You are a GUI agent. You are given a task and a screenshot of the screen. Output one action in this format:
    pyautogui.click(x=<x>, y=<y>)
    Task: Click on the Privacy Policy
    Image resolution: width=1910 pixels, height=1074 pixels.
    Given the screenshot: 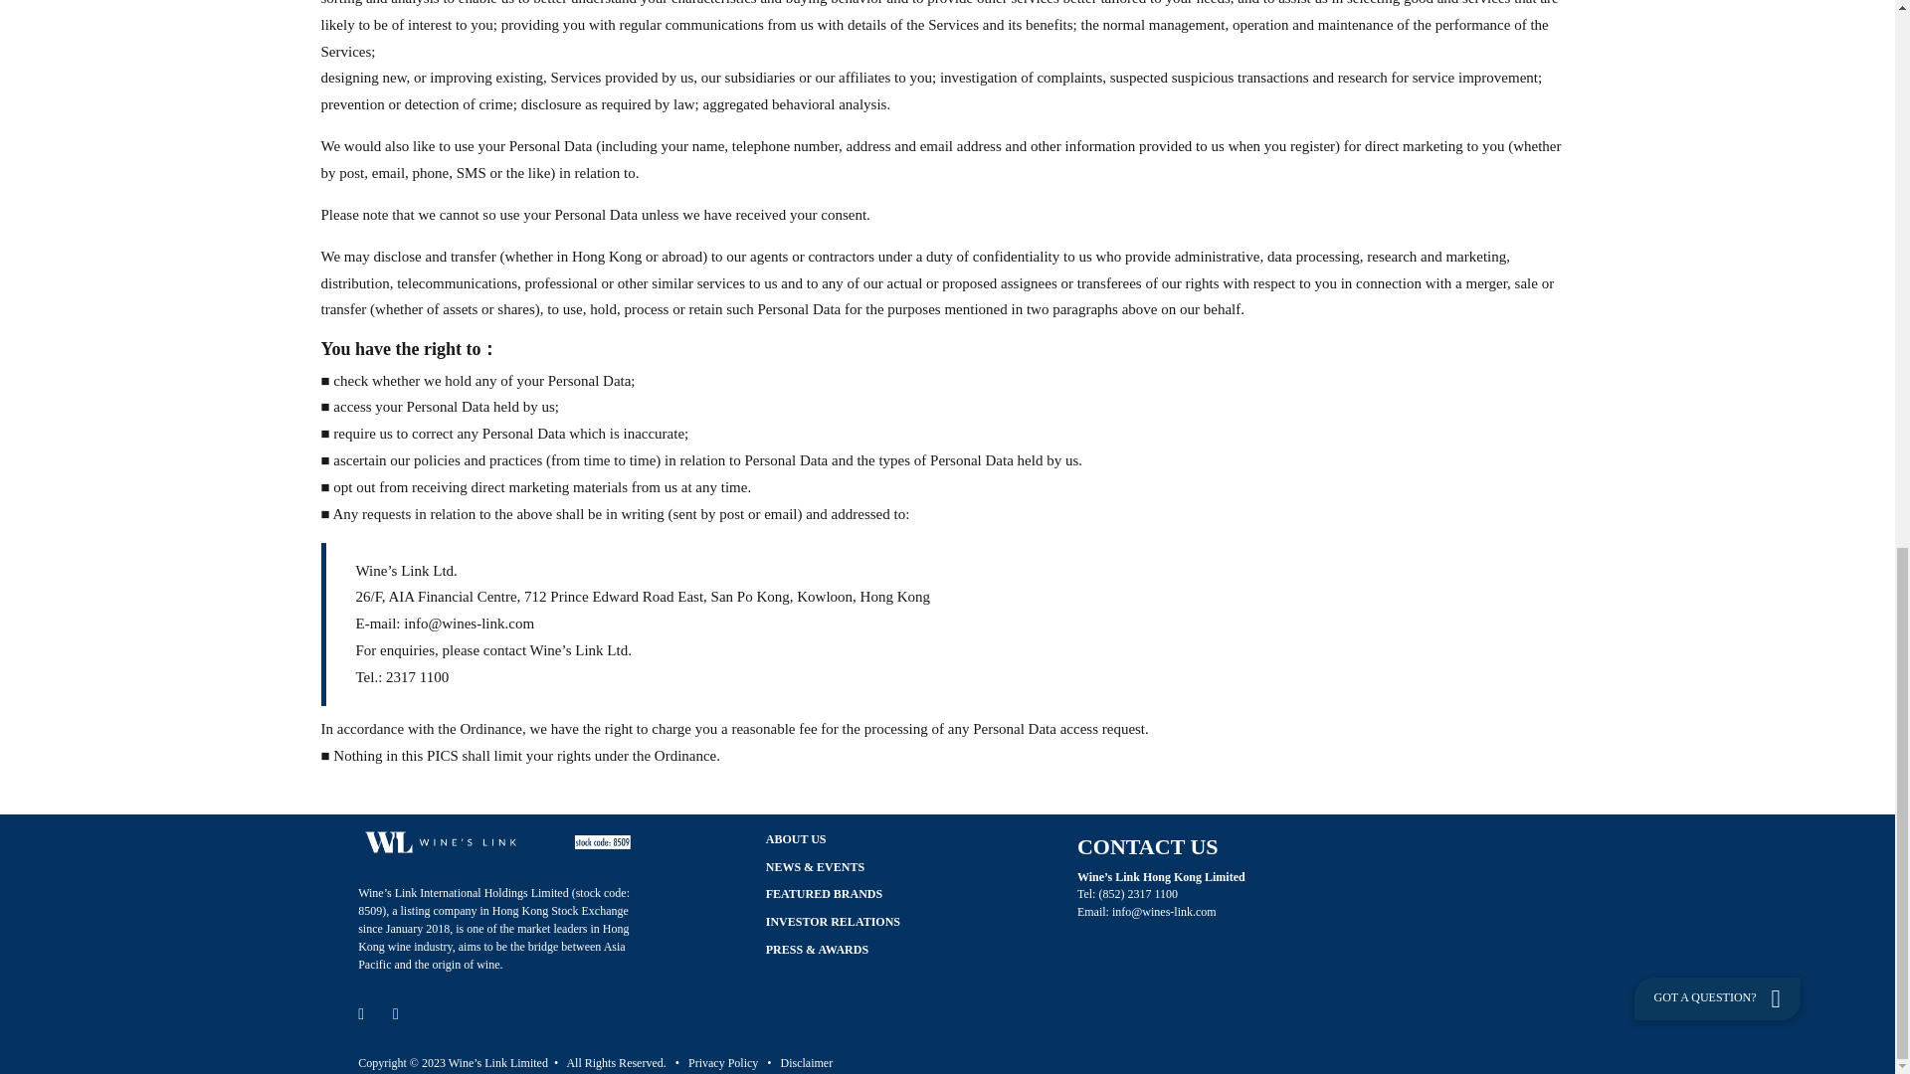 What is the action you would take?
    pyautogui.click(x=722, y=1062)
    